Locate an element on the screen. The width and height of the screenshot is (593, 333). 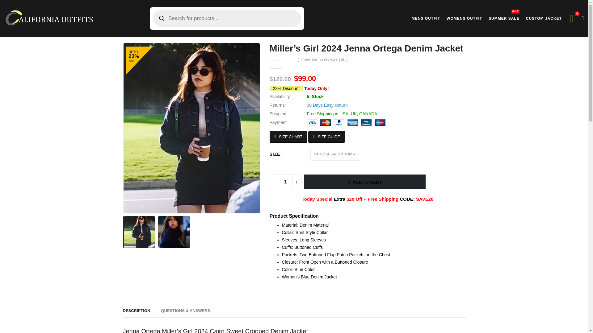
Size Chart is located at coordinates (288, 137).